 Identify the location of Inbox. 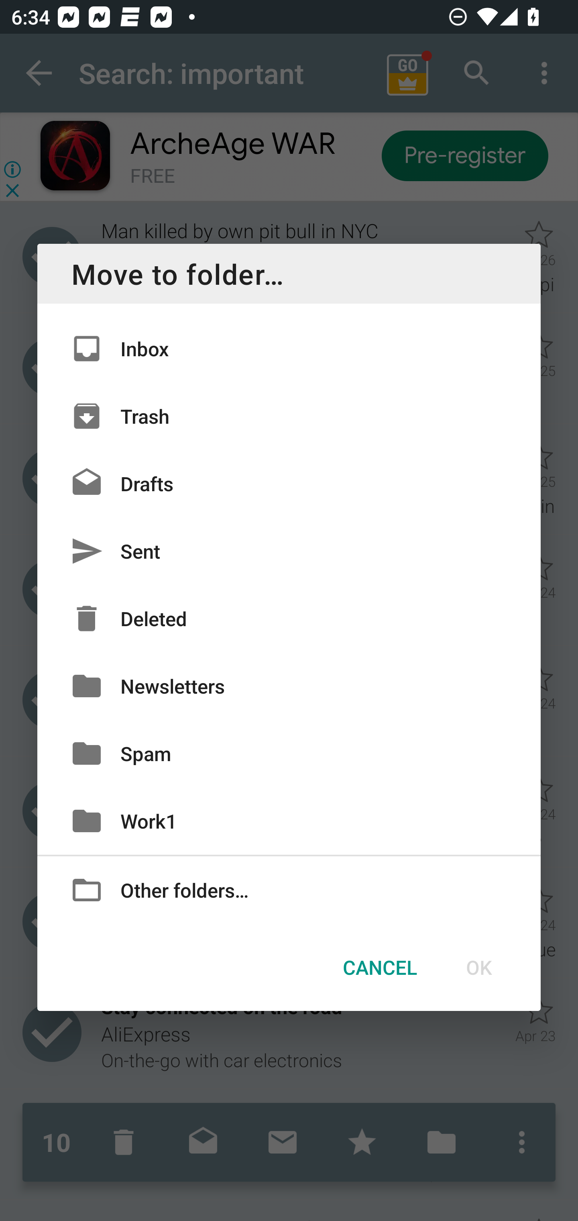
(289, 349).